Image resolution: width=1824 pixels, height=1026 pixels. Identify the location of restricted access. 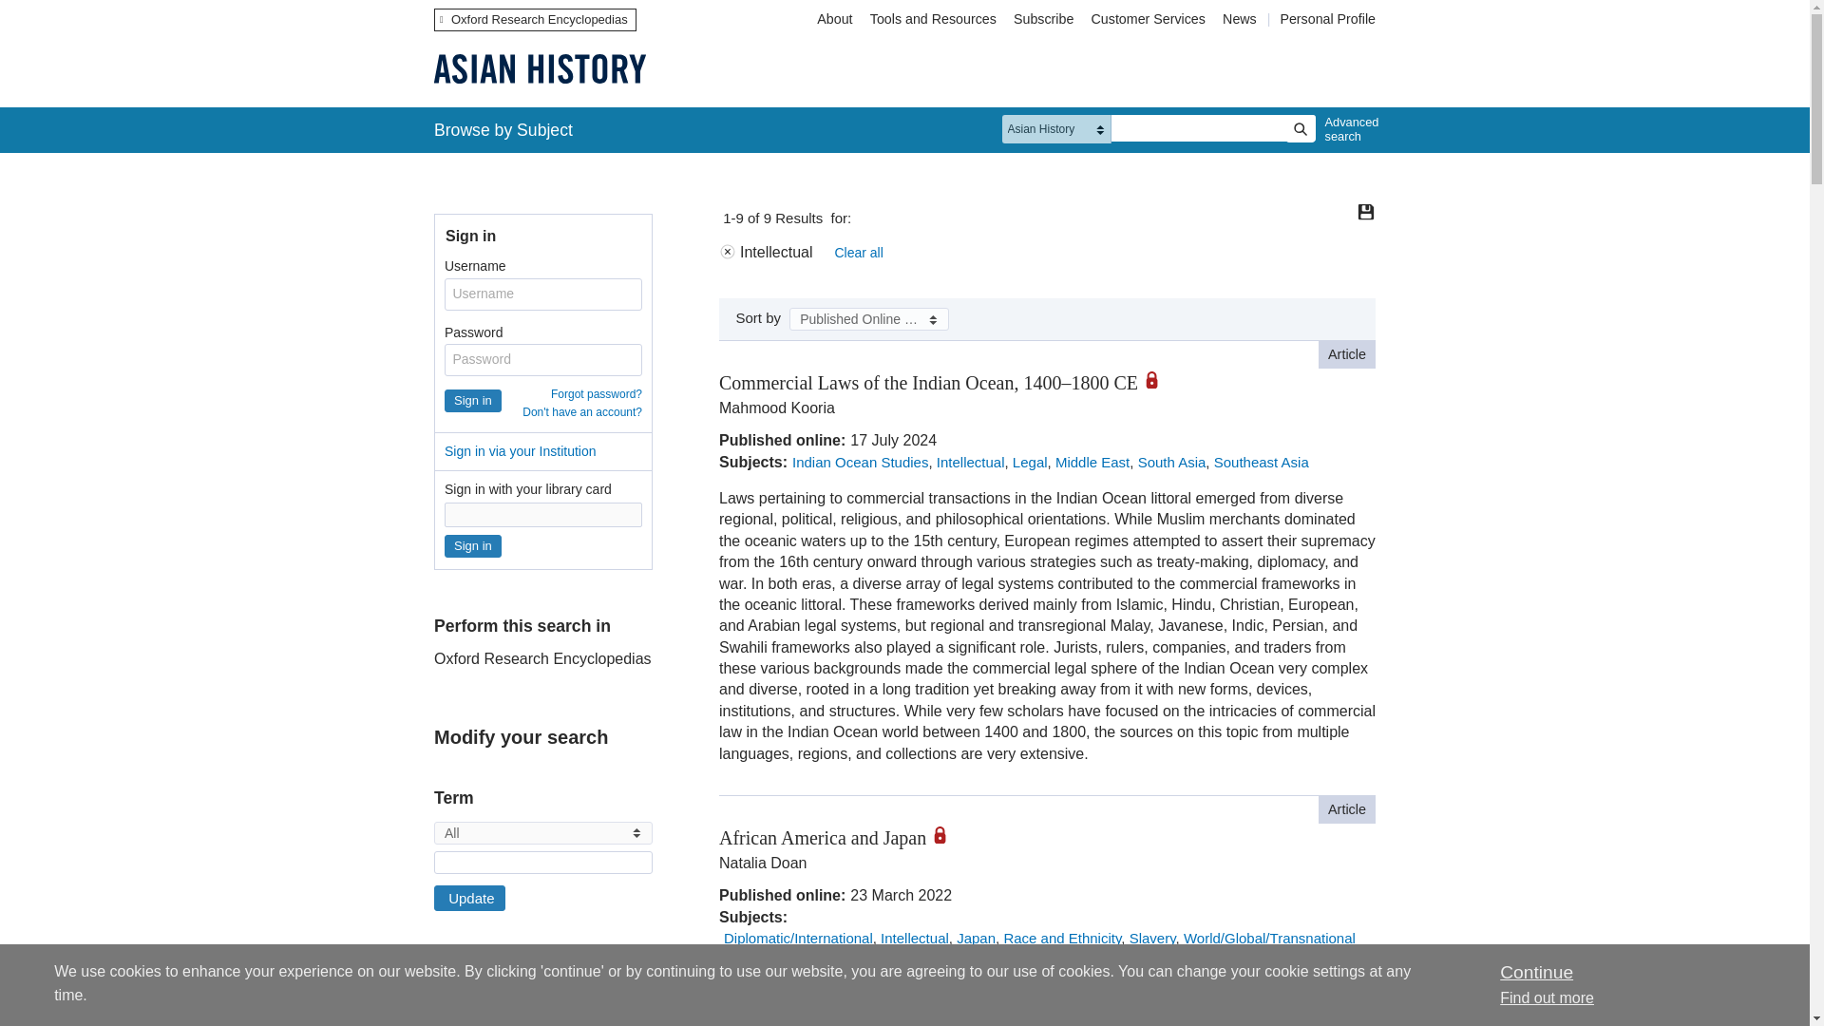
(946, 834).